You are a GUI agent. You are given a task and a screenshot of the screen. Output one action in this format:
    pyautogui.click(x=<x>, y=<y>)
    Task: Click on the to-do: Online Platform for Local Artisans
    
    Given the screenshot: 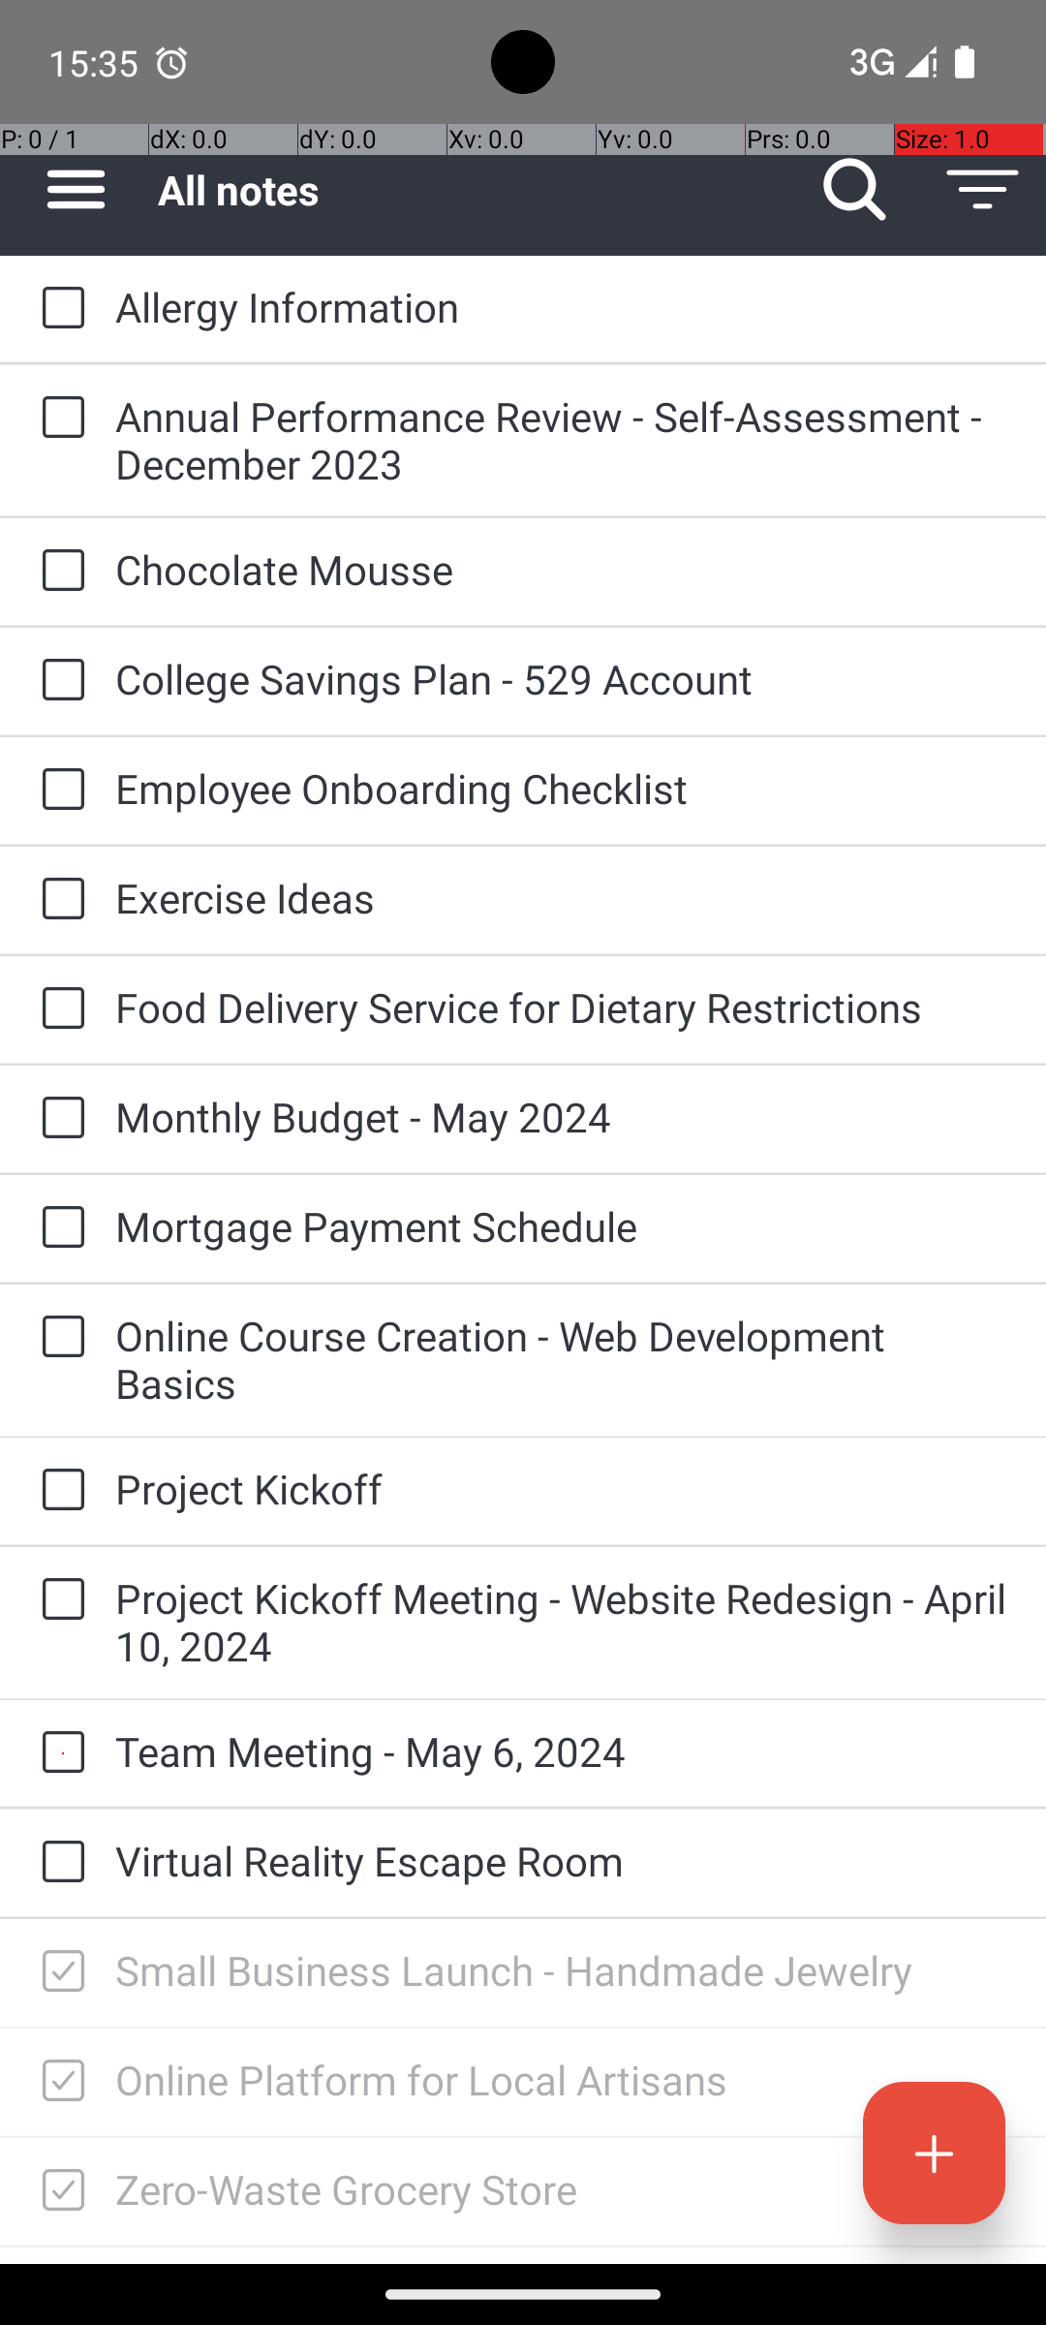 What is the action you would take?
    pyautogui.click(x=58, y=2082)
    